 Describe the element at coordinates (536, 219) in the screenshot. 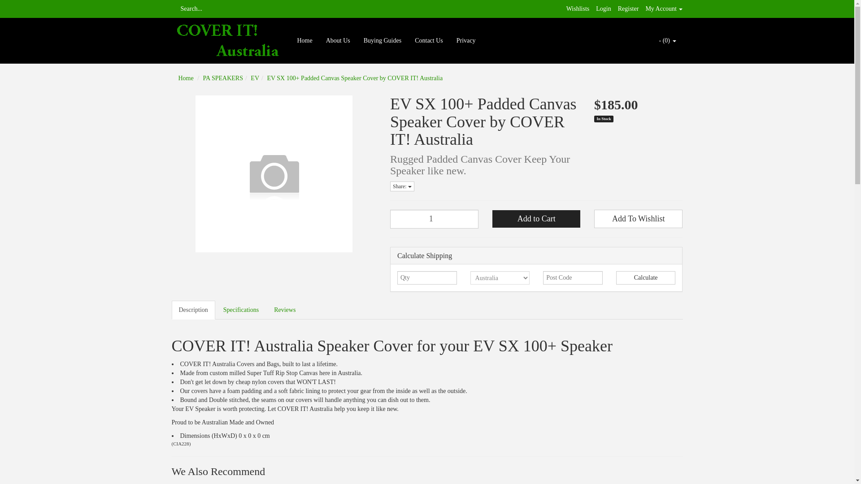

I see `Add to Cart` at that location.